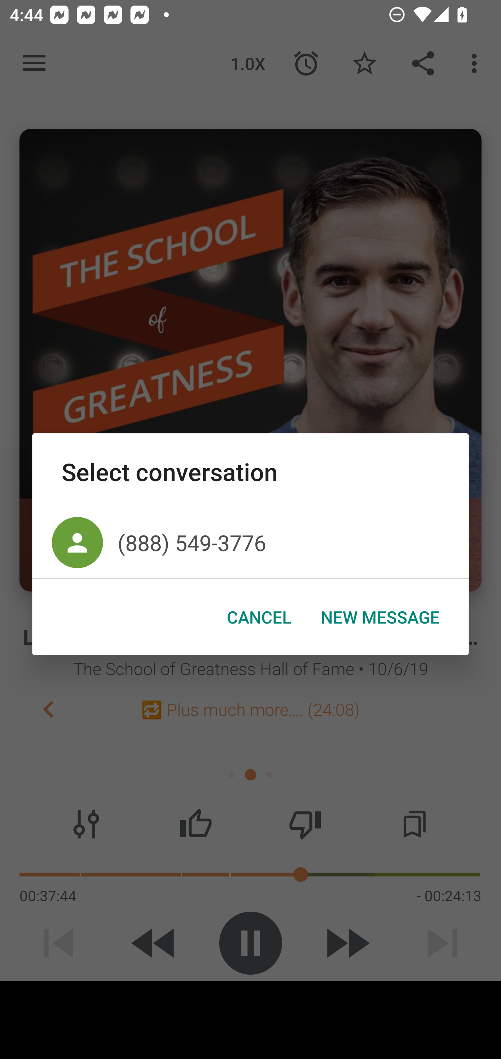  What do you see at coordinates (259, 617) in the screenshot?
I see `CANCEL` at bounding box center [259, 617].